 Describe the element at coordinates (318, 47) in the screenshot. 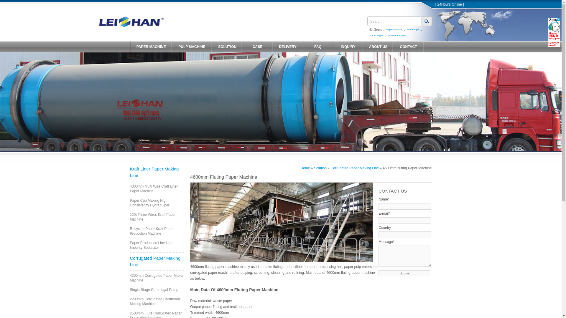

I see `FAQ` at that location.